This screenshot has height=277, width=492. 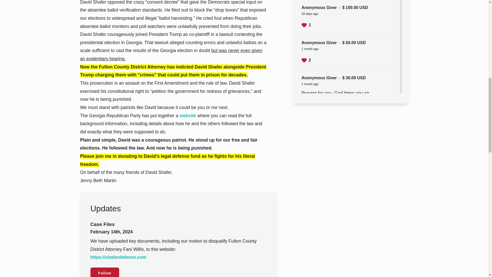 What do you see at coordinates (188, 115) in the screenshot?
I see `website` at bounding box center [188, 115].